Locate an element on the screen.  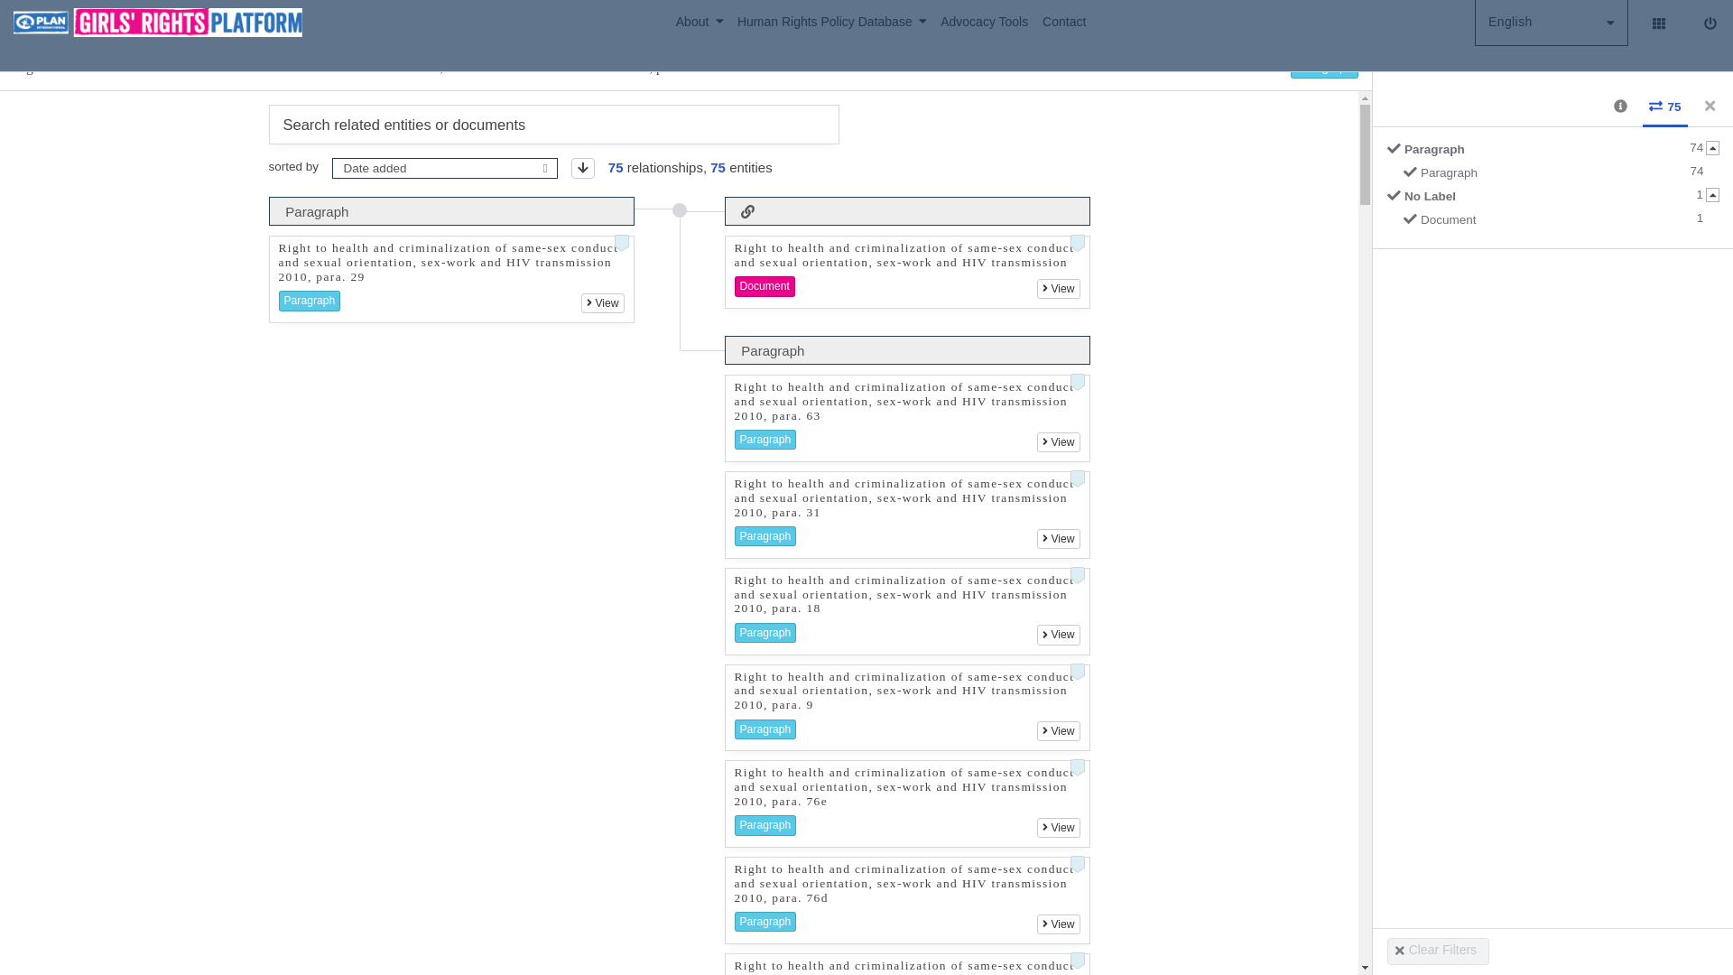
View is located at coordinates (1058, 731).